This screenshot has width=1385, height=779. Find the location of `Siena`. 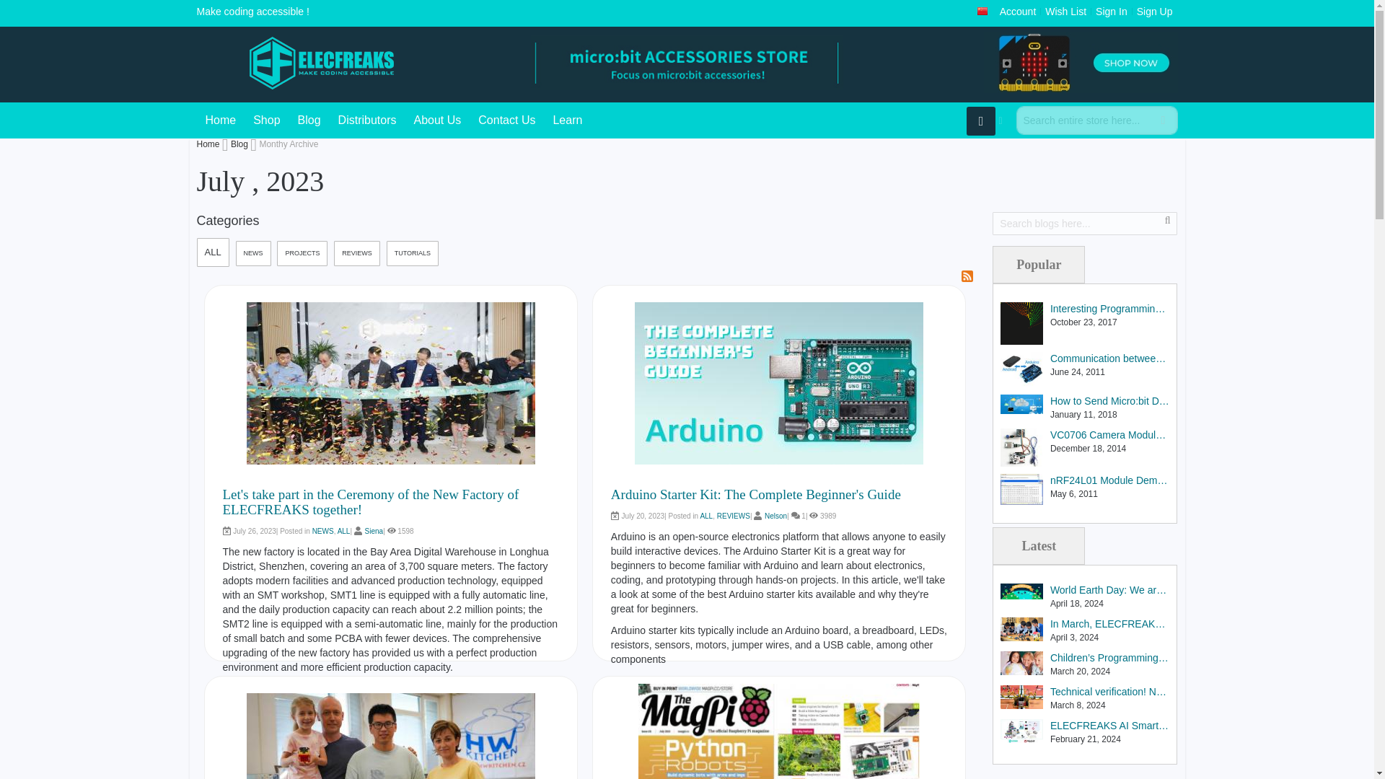

Siena is located at coordinates (374, 531).